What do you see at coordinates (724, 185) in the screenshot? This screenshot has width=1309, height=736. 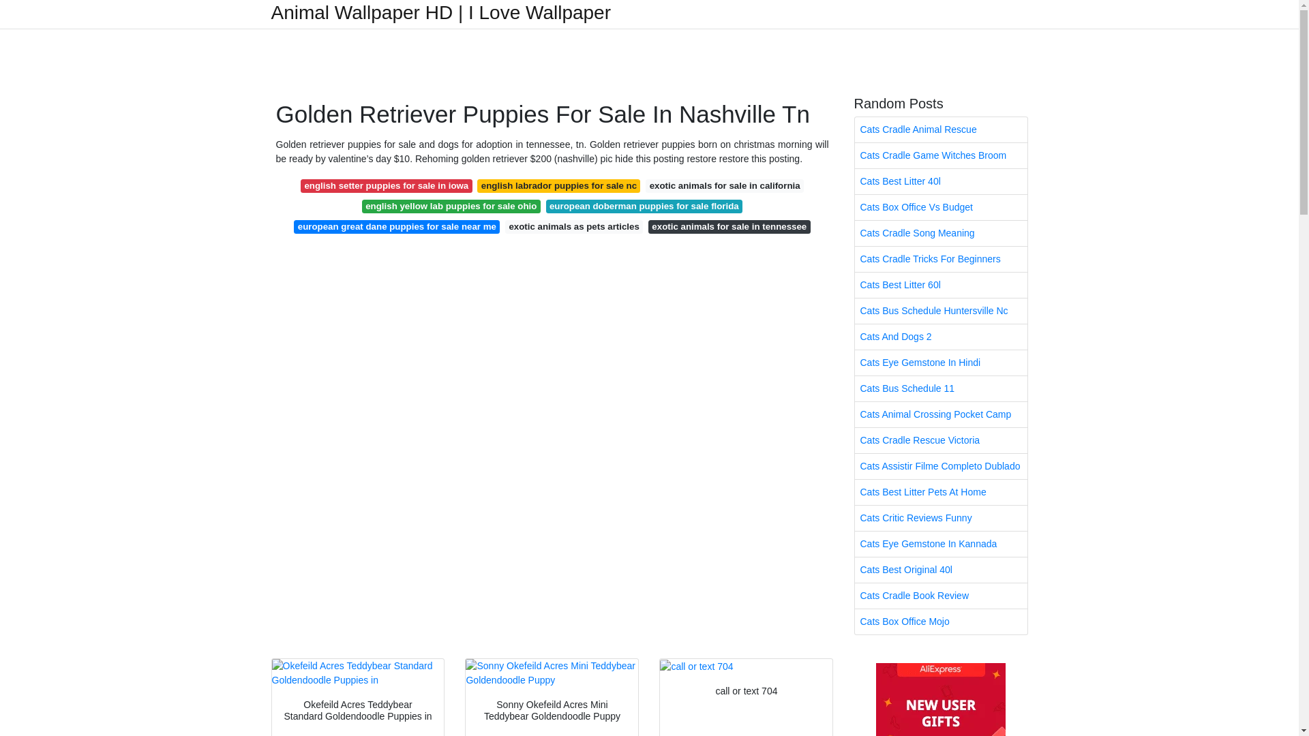 I see `exotic animals for sale in california` at bounding box center [724, 185].